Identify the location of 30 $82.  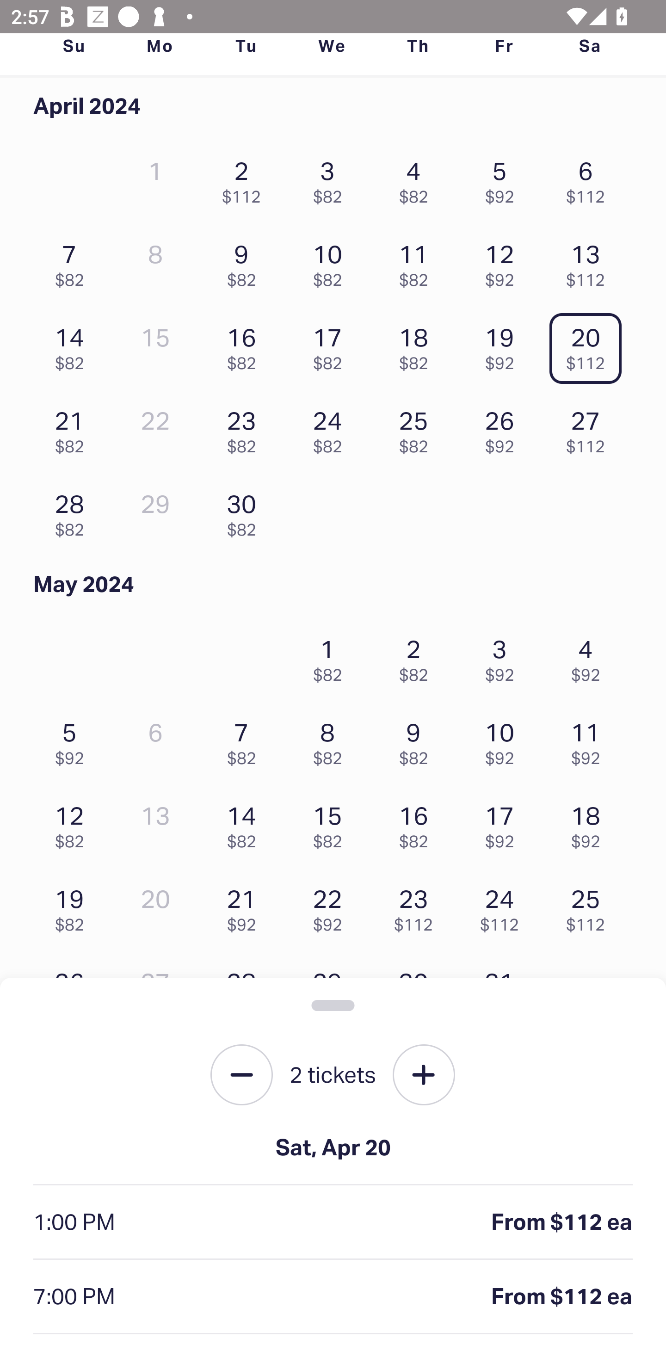
(245, 511).